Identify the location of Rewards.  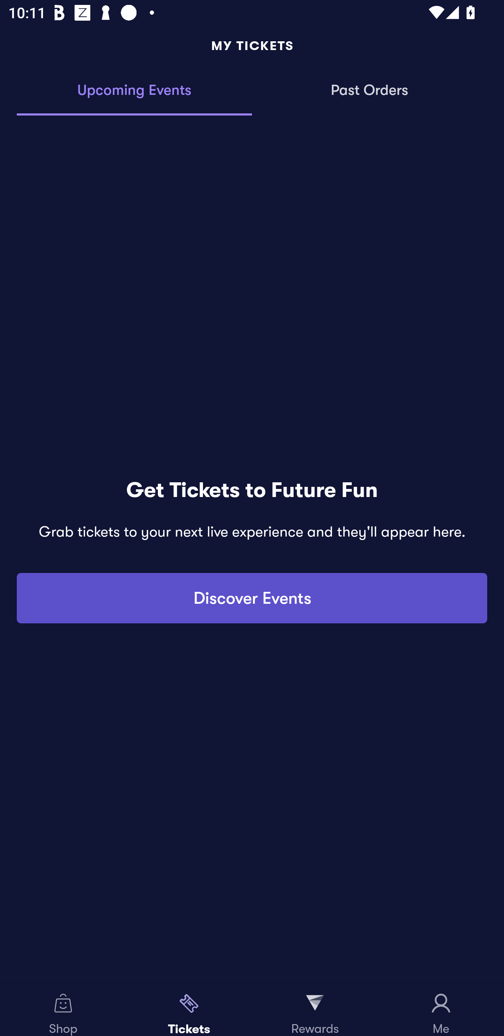
(315, 1010).